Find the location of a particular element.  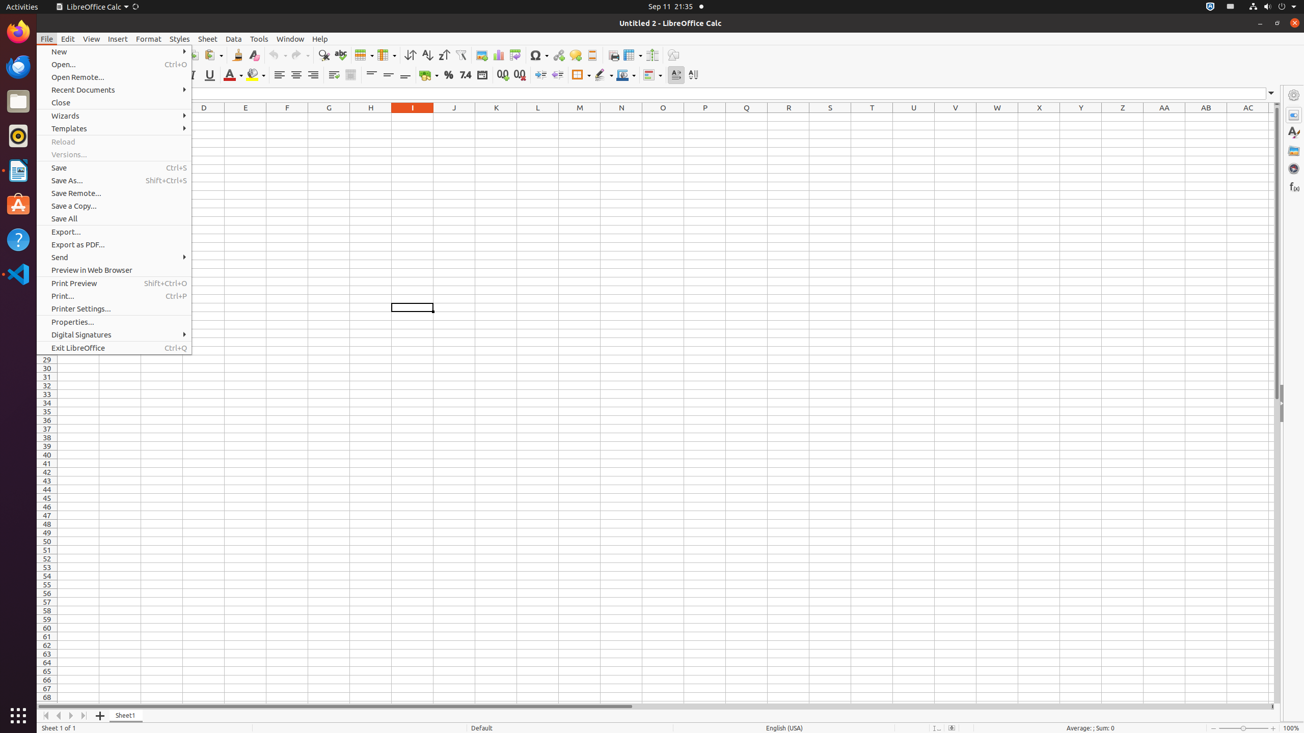

Text direction from left to right is located at coordinates (676, 75).